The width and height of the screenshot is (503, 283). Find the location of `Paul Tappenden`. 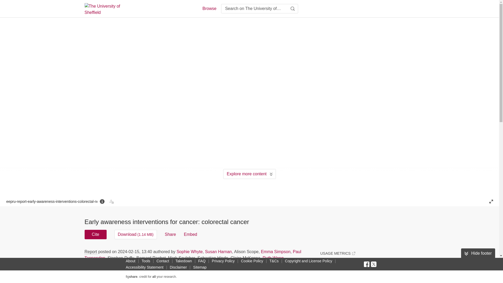

Paul Tappenden is located at coordinates (193, 255).